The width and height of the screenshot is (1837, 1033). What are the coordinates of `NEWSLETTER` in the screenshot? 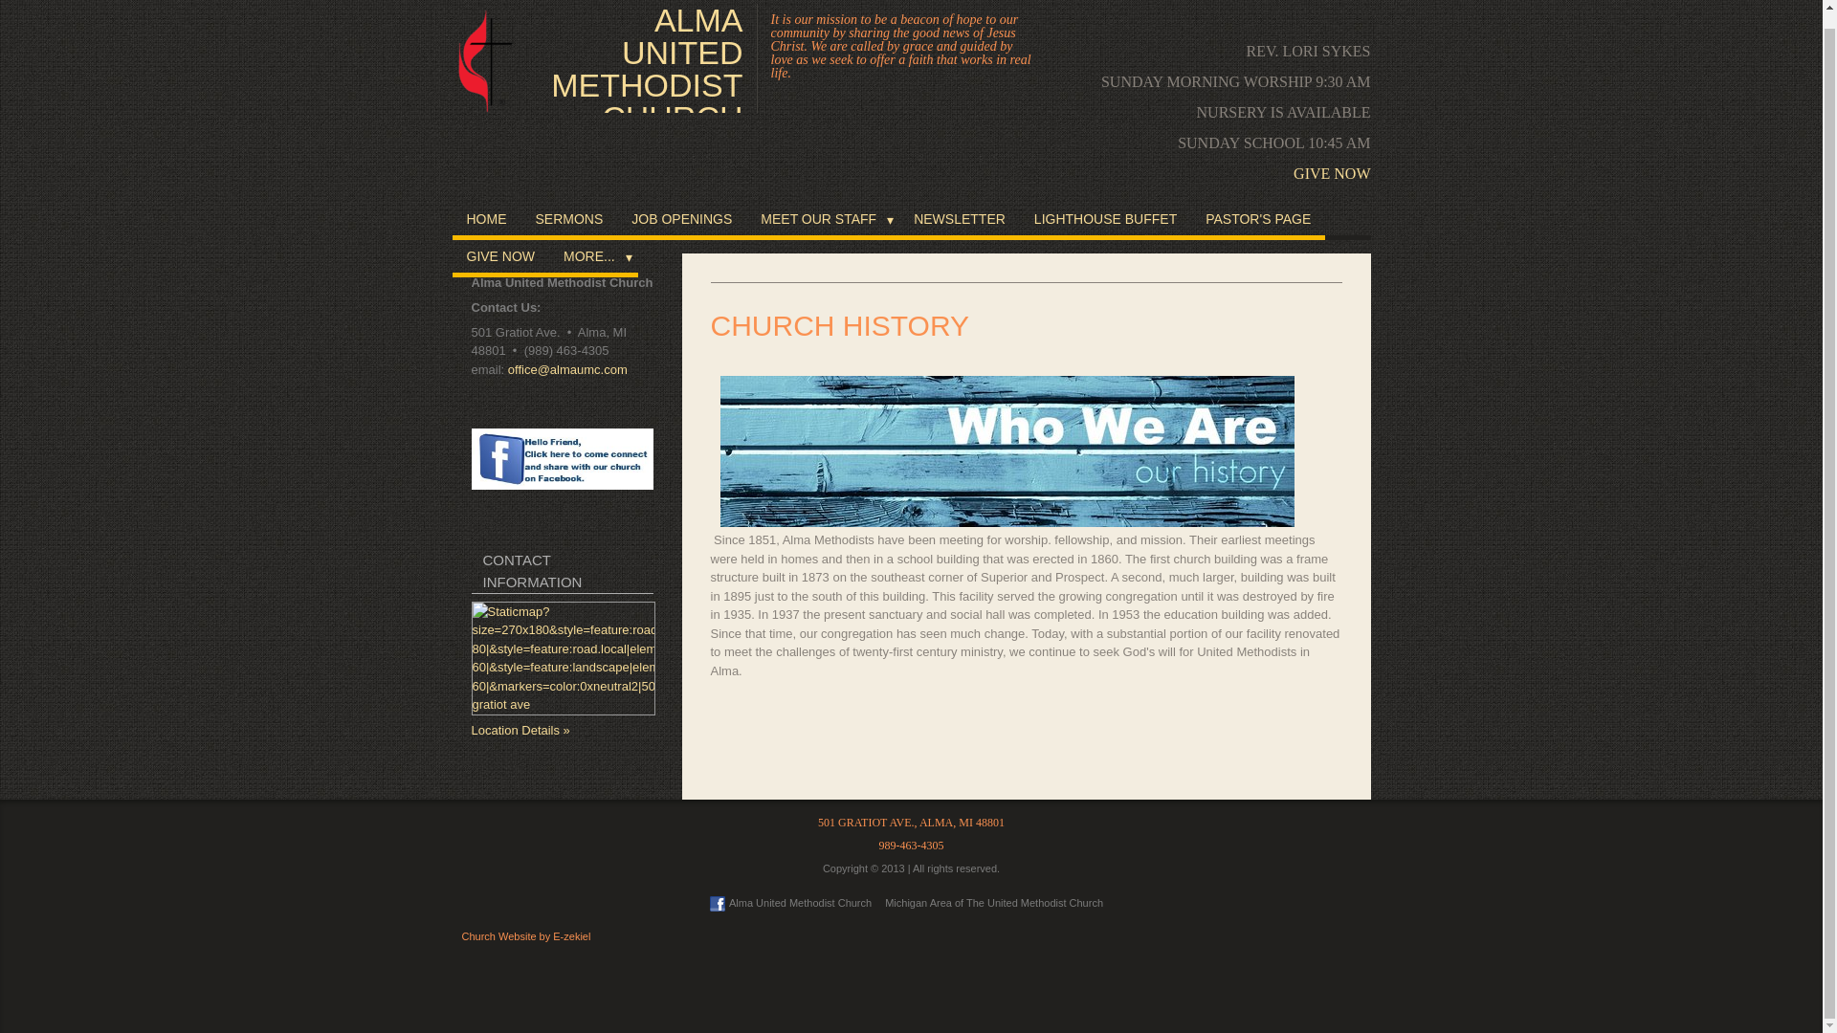 It's located at (959, 220).